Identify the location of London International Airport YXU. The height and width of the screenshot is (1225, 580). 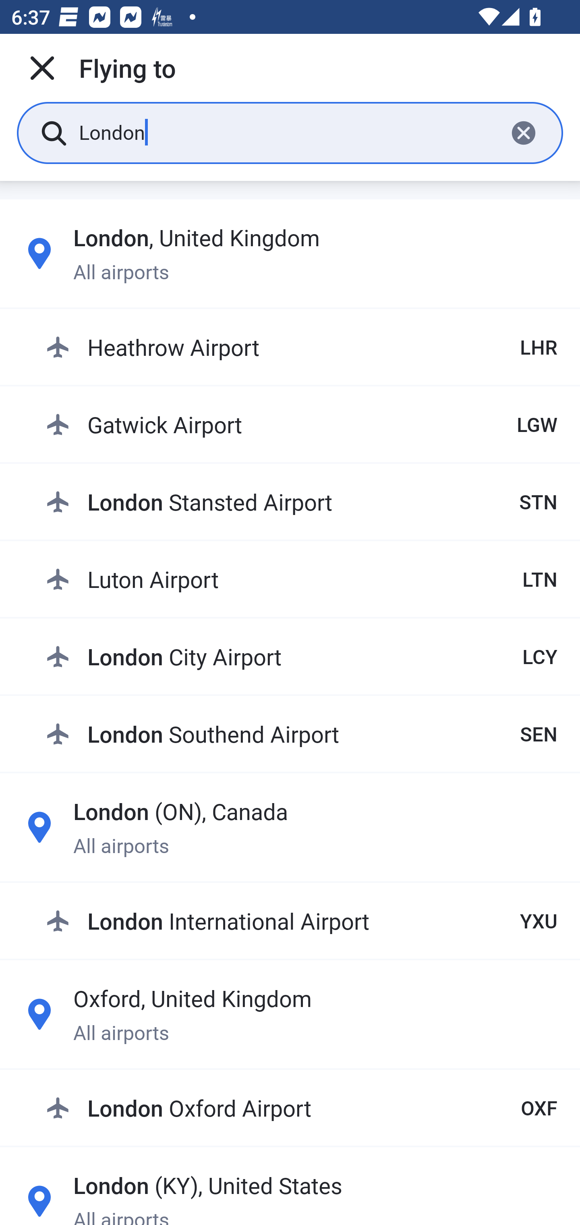
(301, 920).